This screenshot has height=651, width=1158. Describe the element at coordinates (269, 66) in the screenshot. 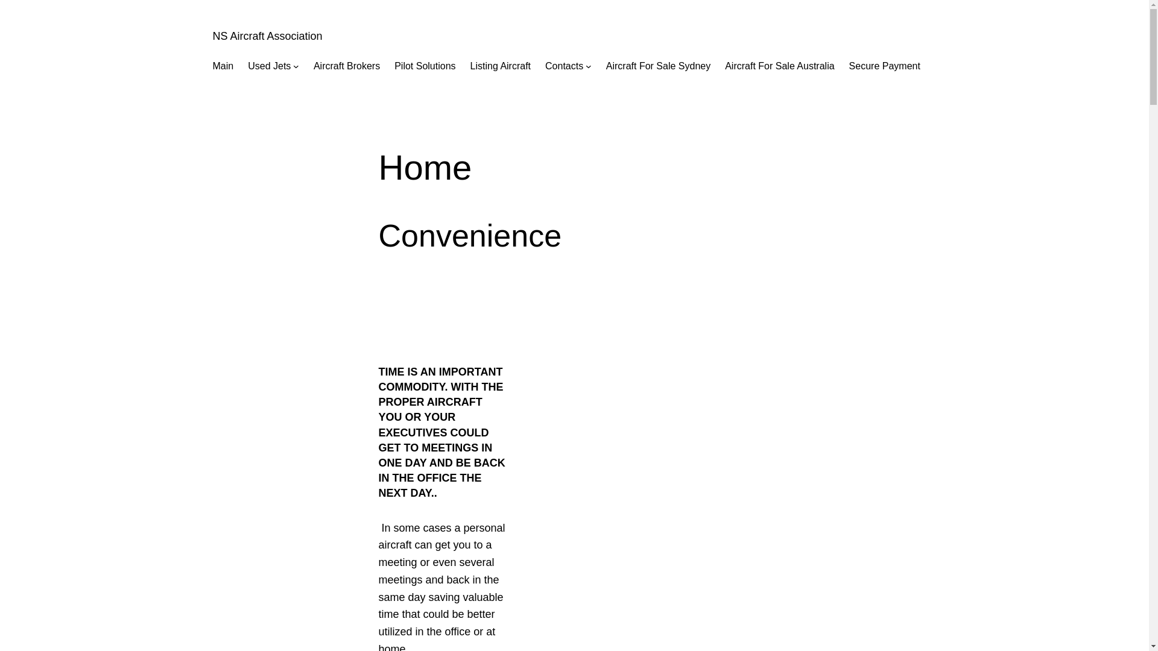

I see `Used Jets` at that location.